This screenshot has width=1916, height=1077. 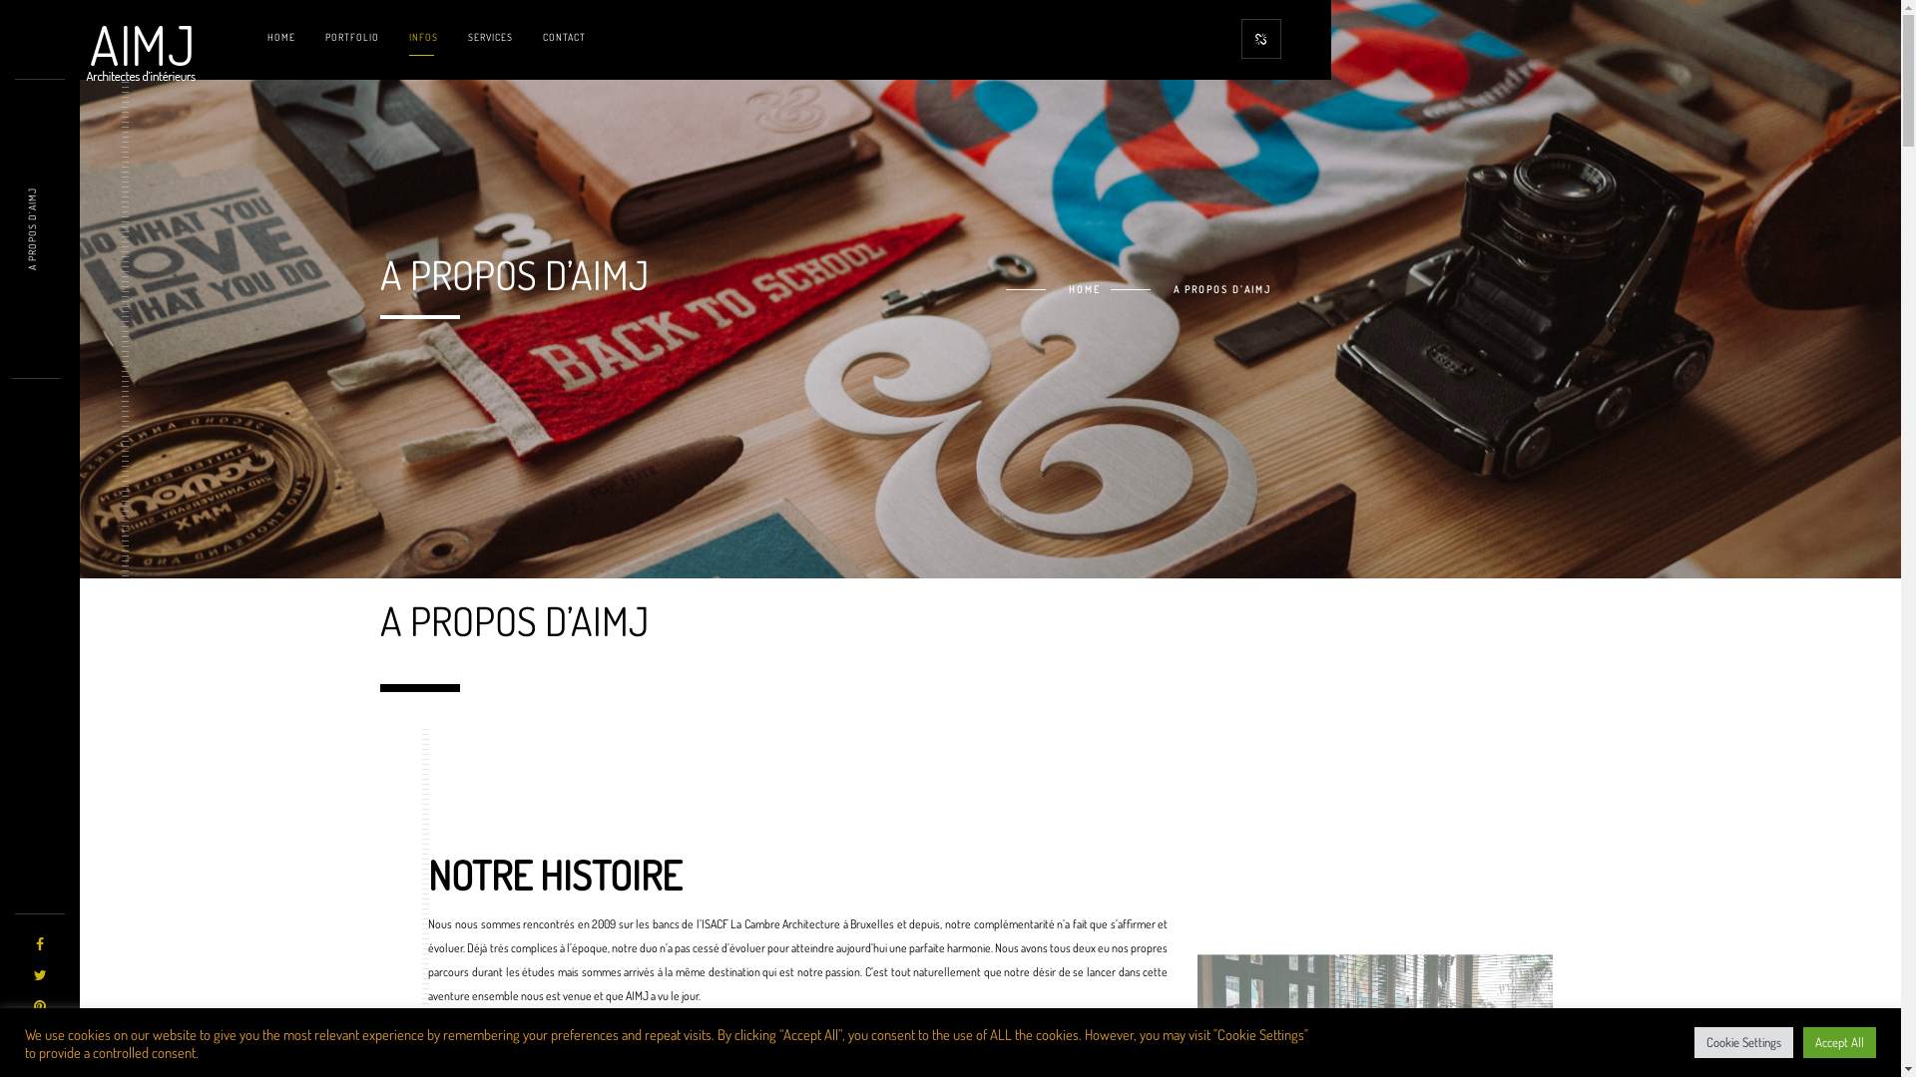 I want to click on +32477388445, so click(x=1234, y=815).